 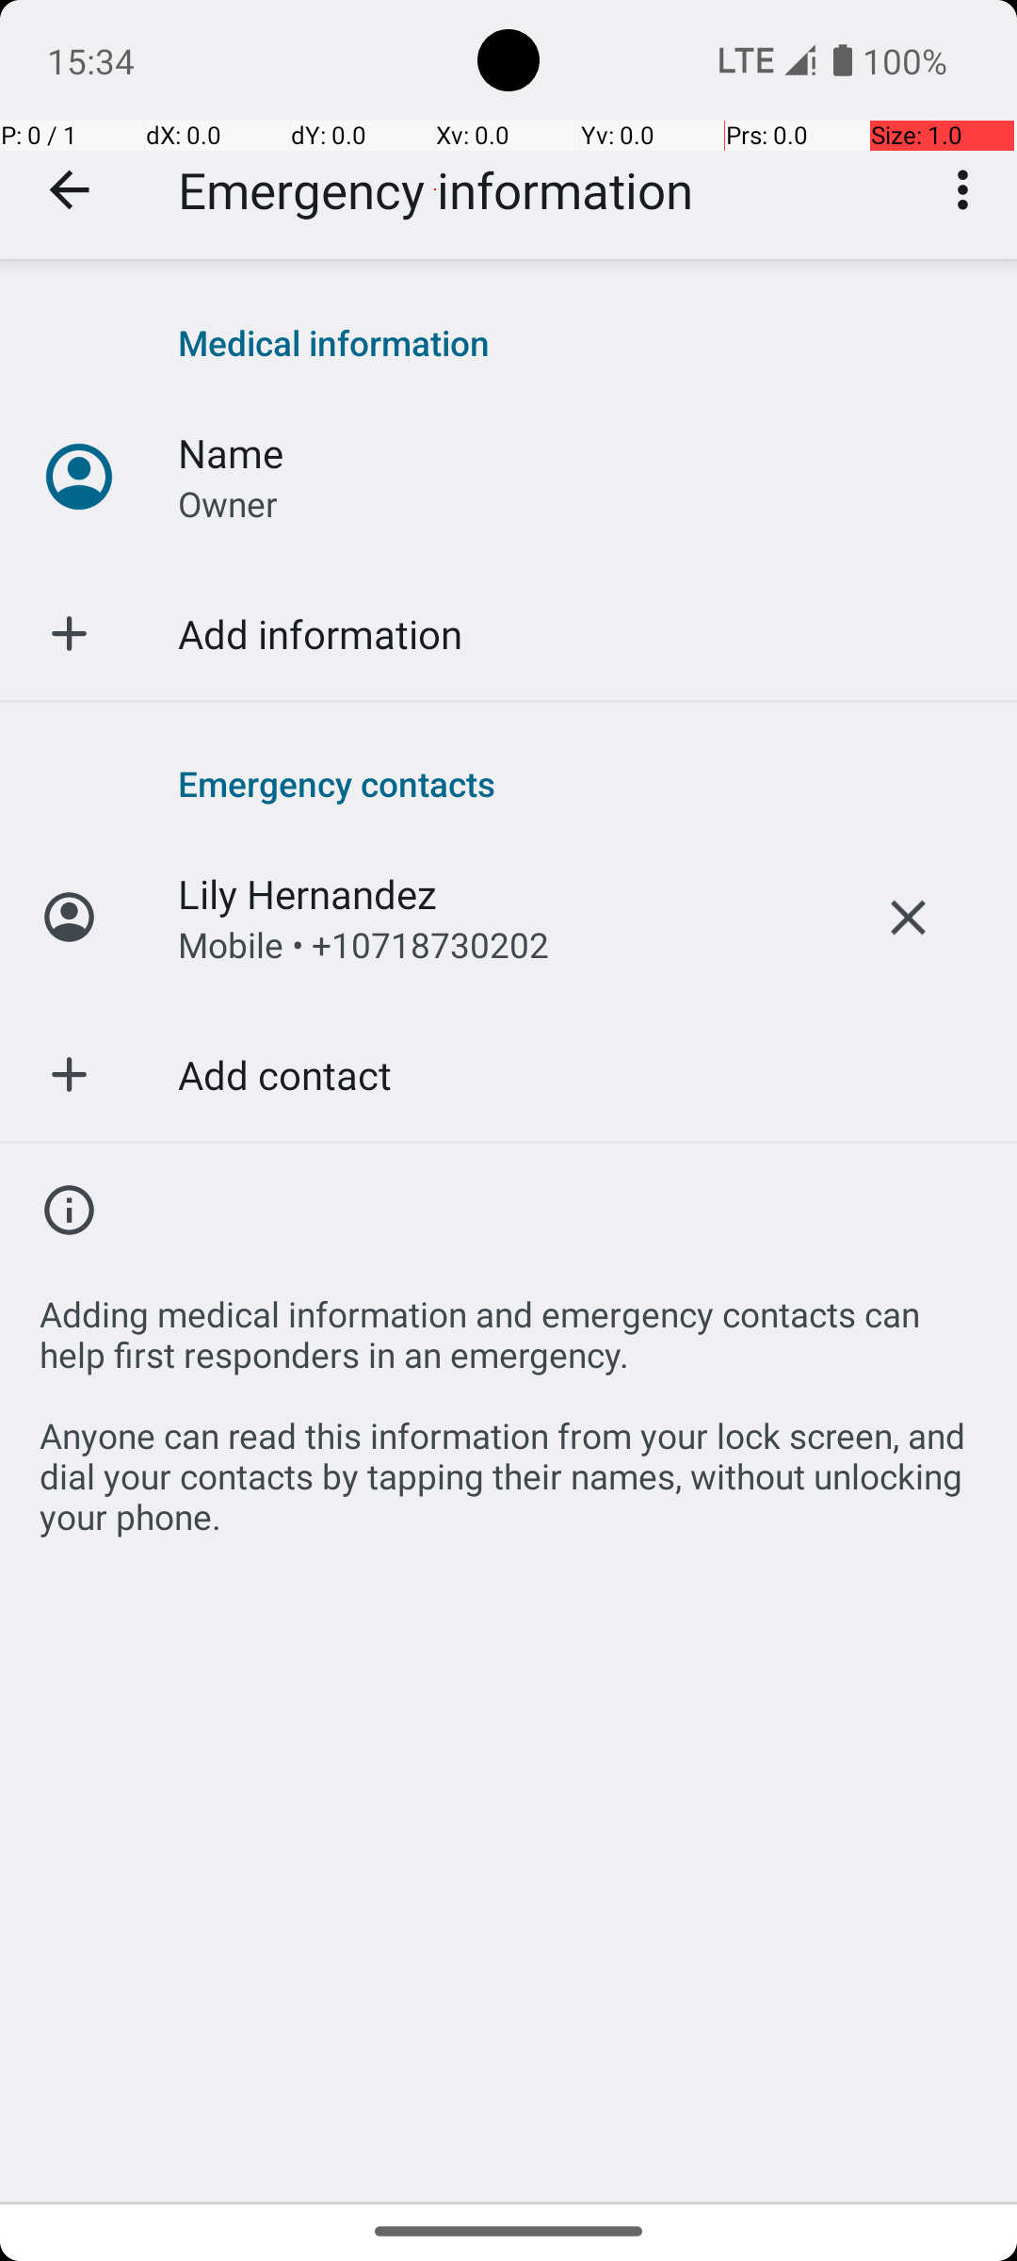 I want to click on Add contact, so click(x=284, y=1074).